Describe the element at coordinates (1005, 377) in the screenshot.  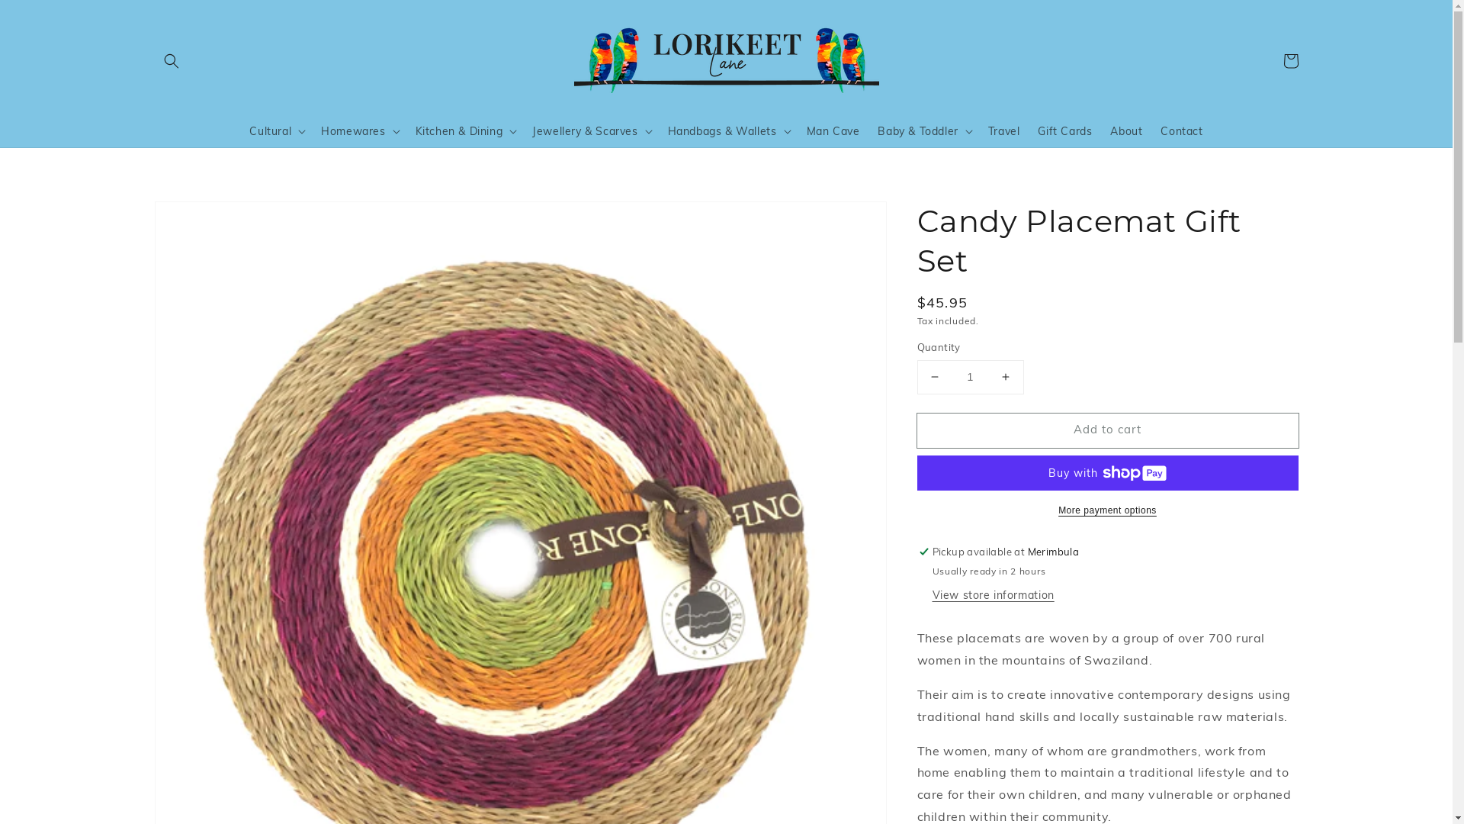
I see `Increase quantity for Candy Placemat Gift Set` at that location.